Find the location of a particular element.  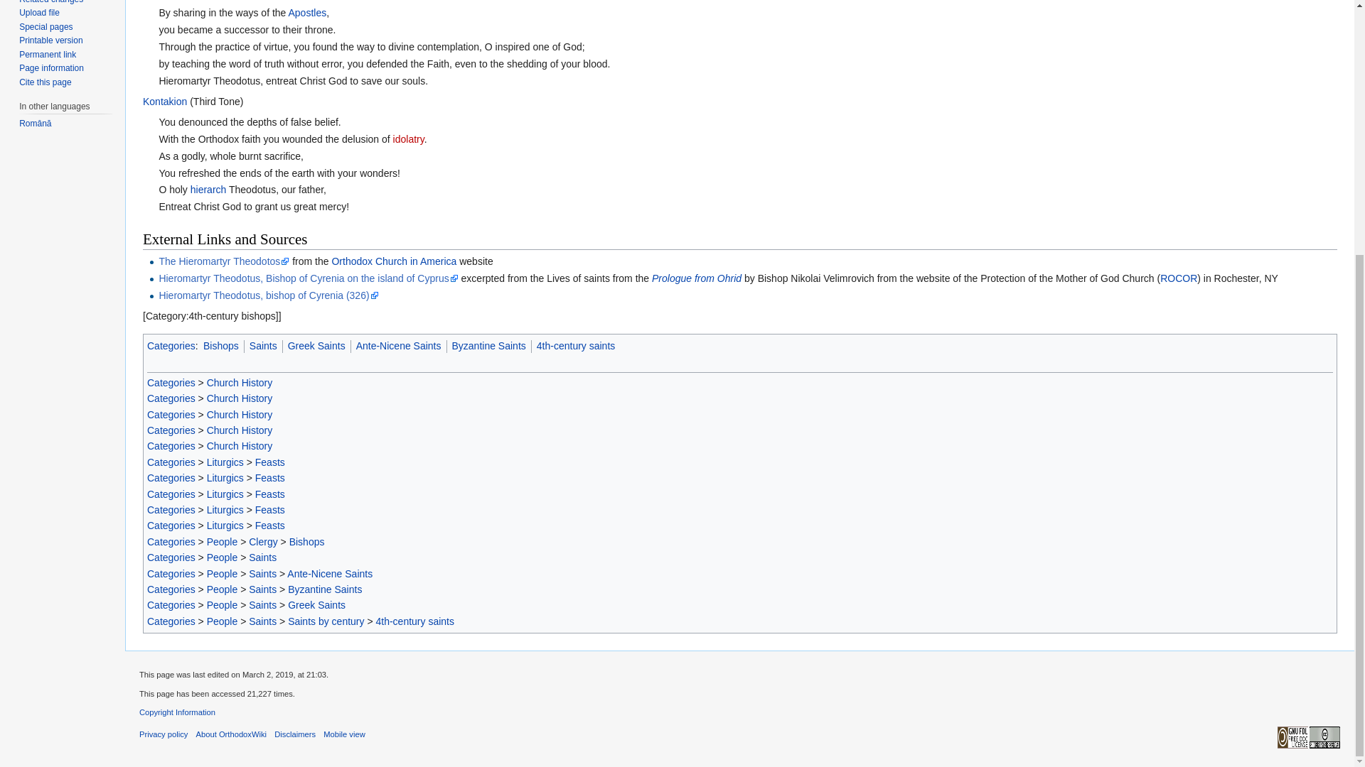

Church History is located at coordinates (240, 398).